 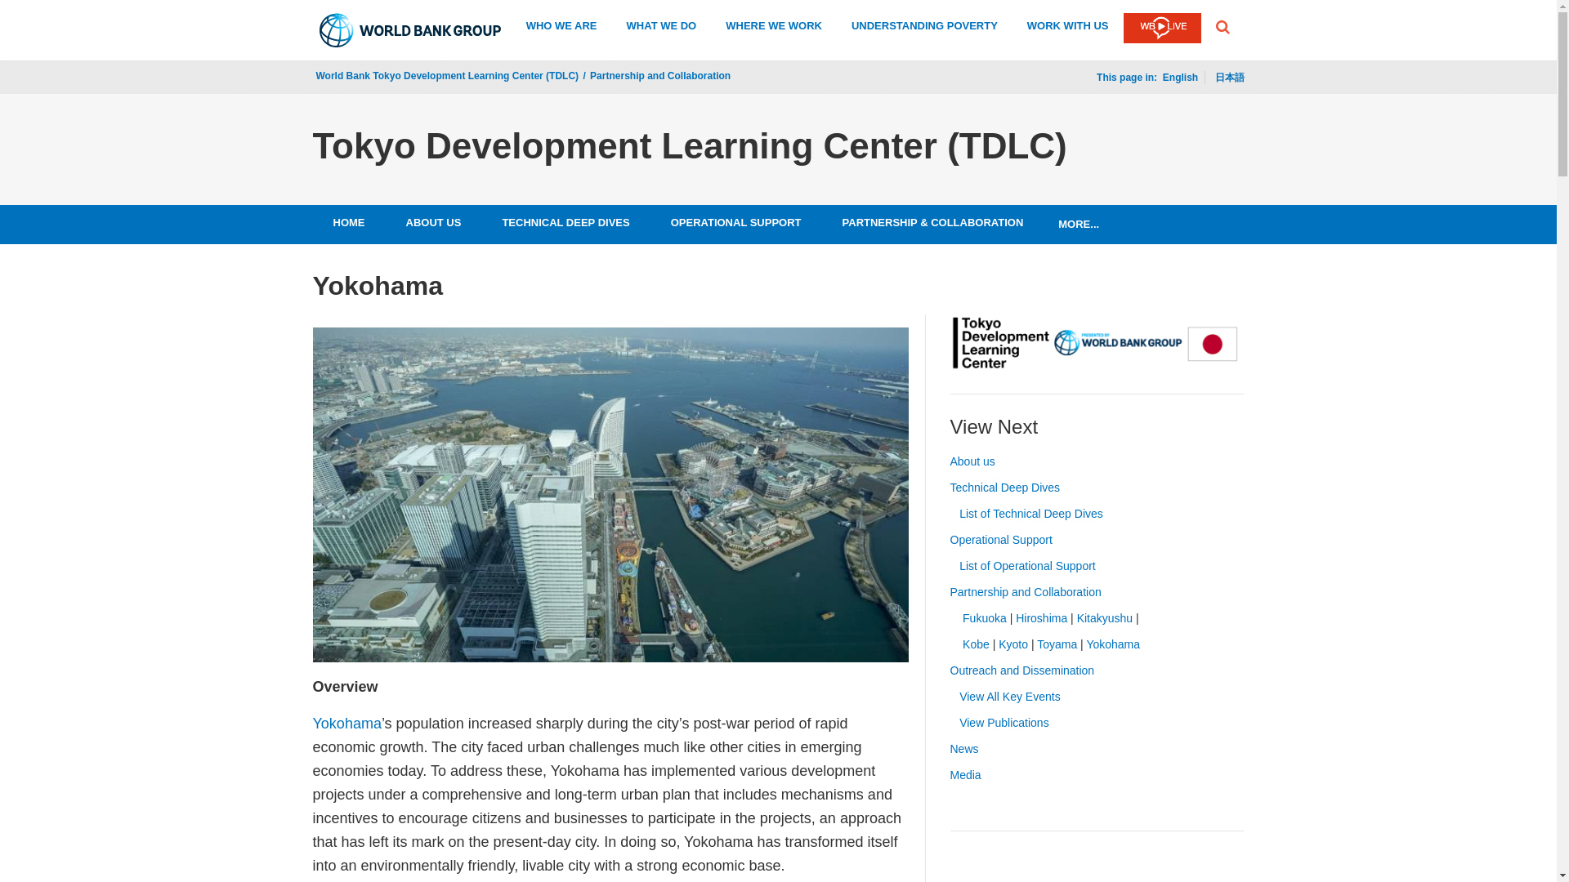 I want to click on Operational Support, so click(x=736, y=222).